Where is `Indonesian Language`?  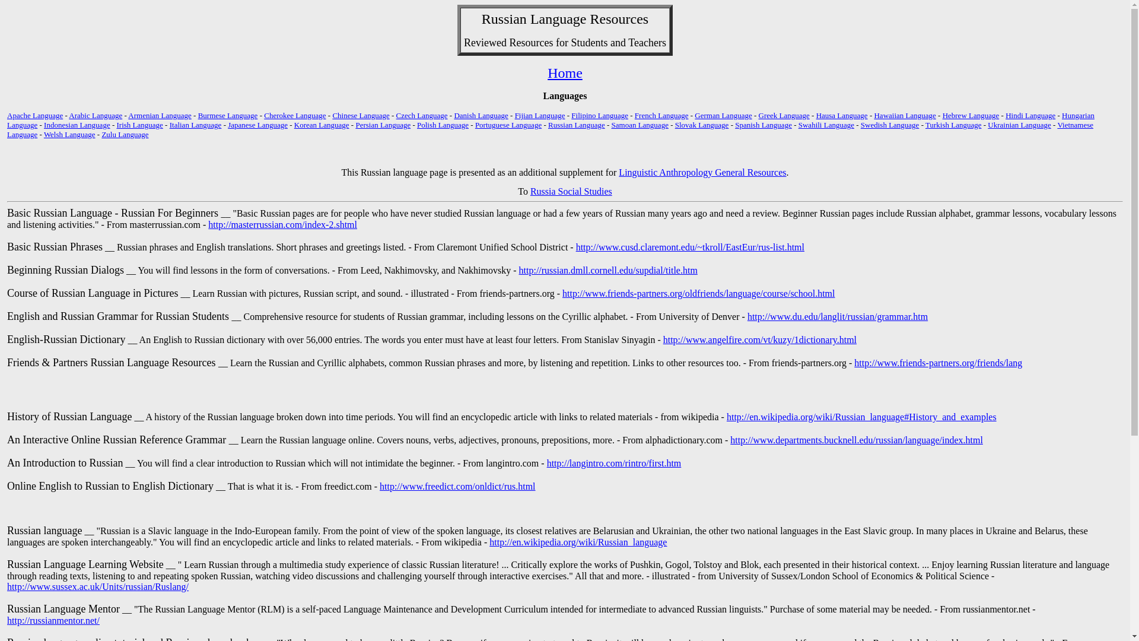
Indonesian Language is located at coordinates (77, 125).